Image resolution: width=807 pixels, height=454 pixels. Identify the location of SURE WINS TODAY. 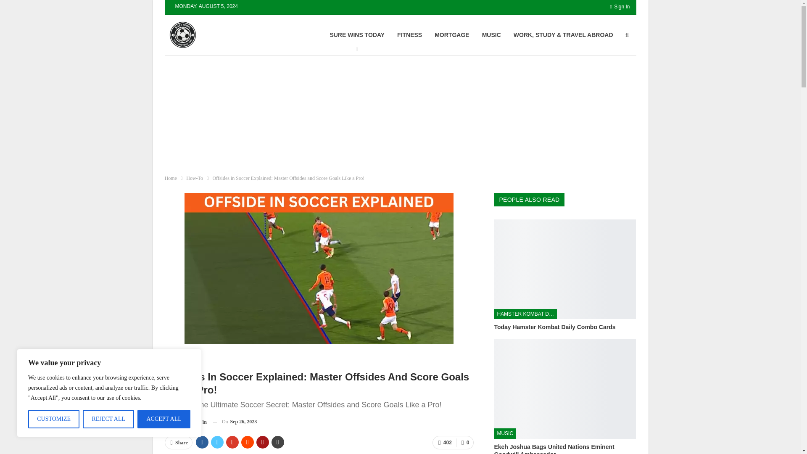
(357, 34).